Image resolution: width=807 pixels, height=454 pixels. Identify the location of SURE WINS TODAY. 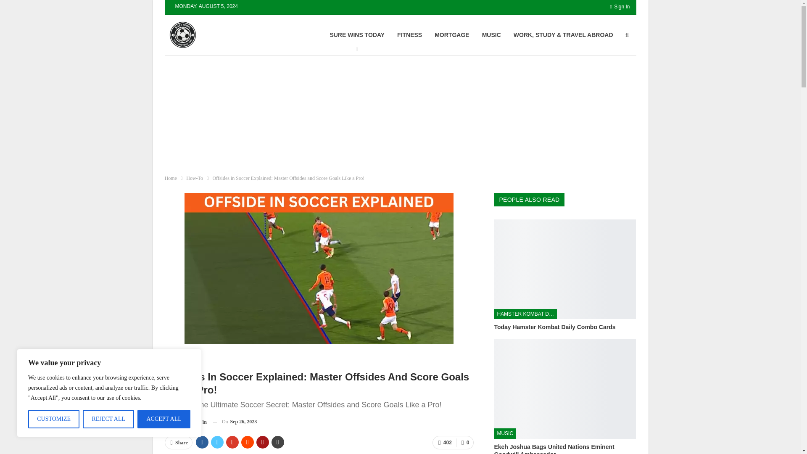
(357, 34).